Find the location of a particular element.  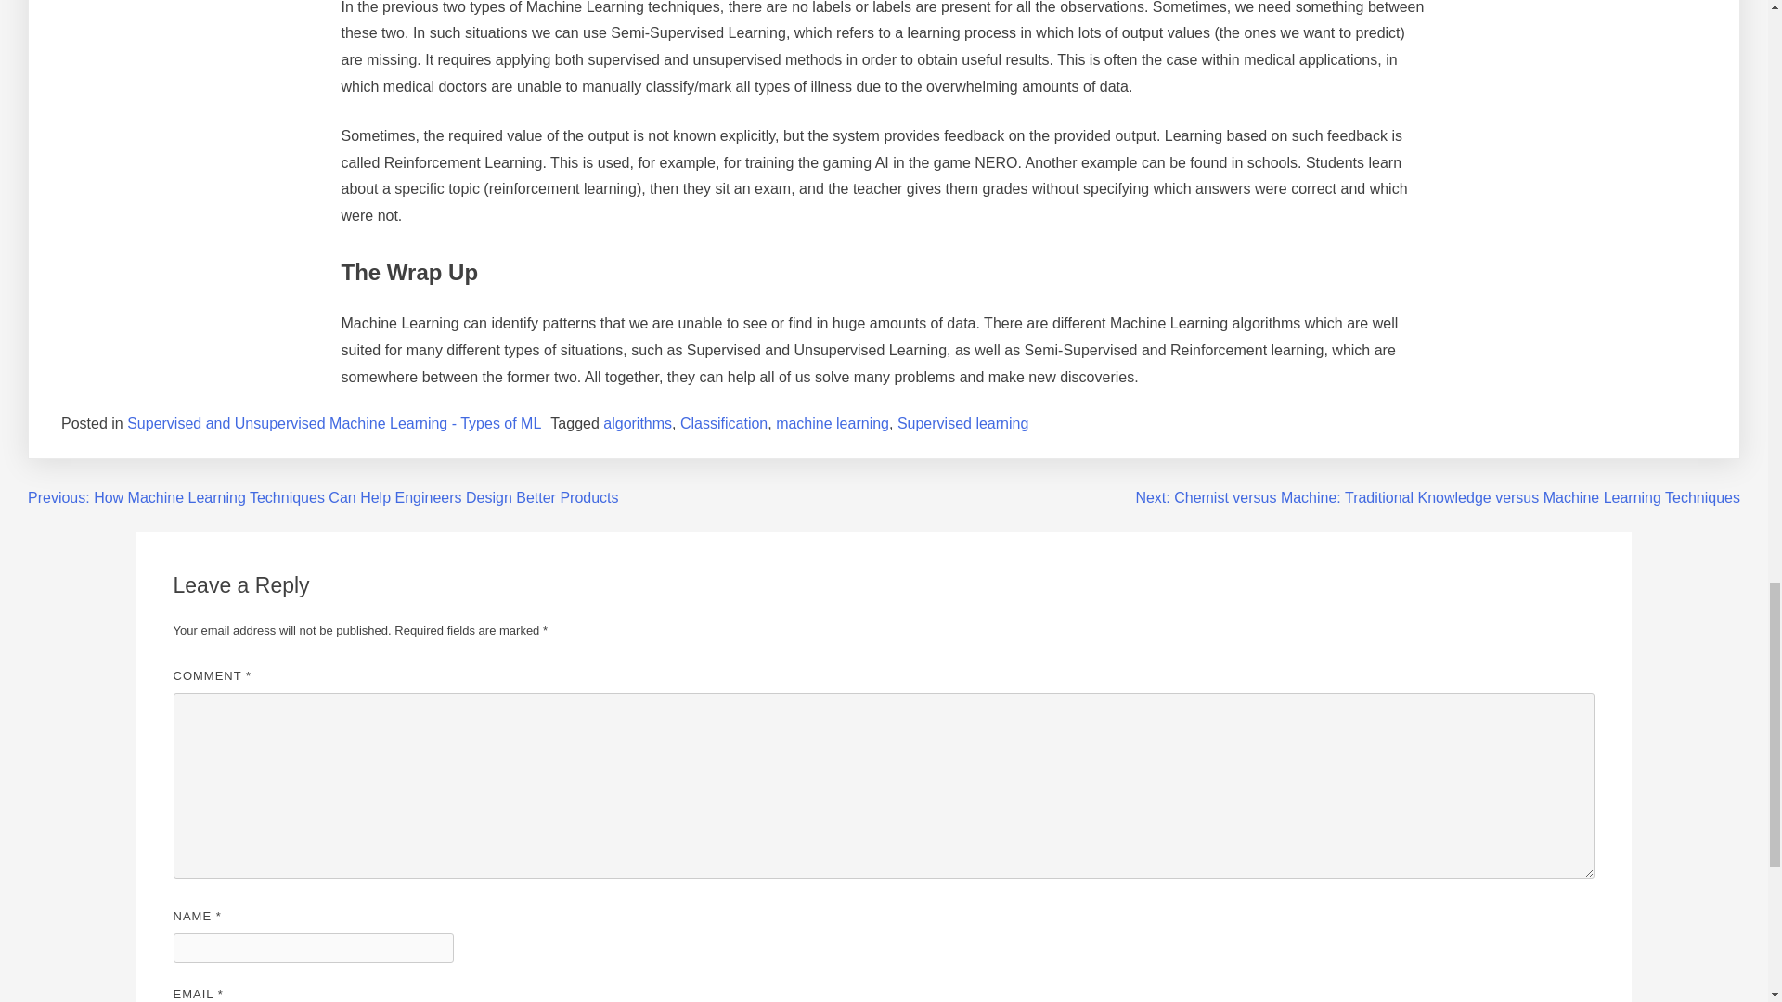

Supervised learning is located at coordinates (962, 423).